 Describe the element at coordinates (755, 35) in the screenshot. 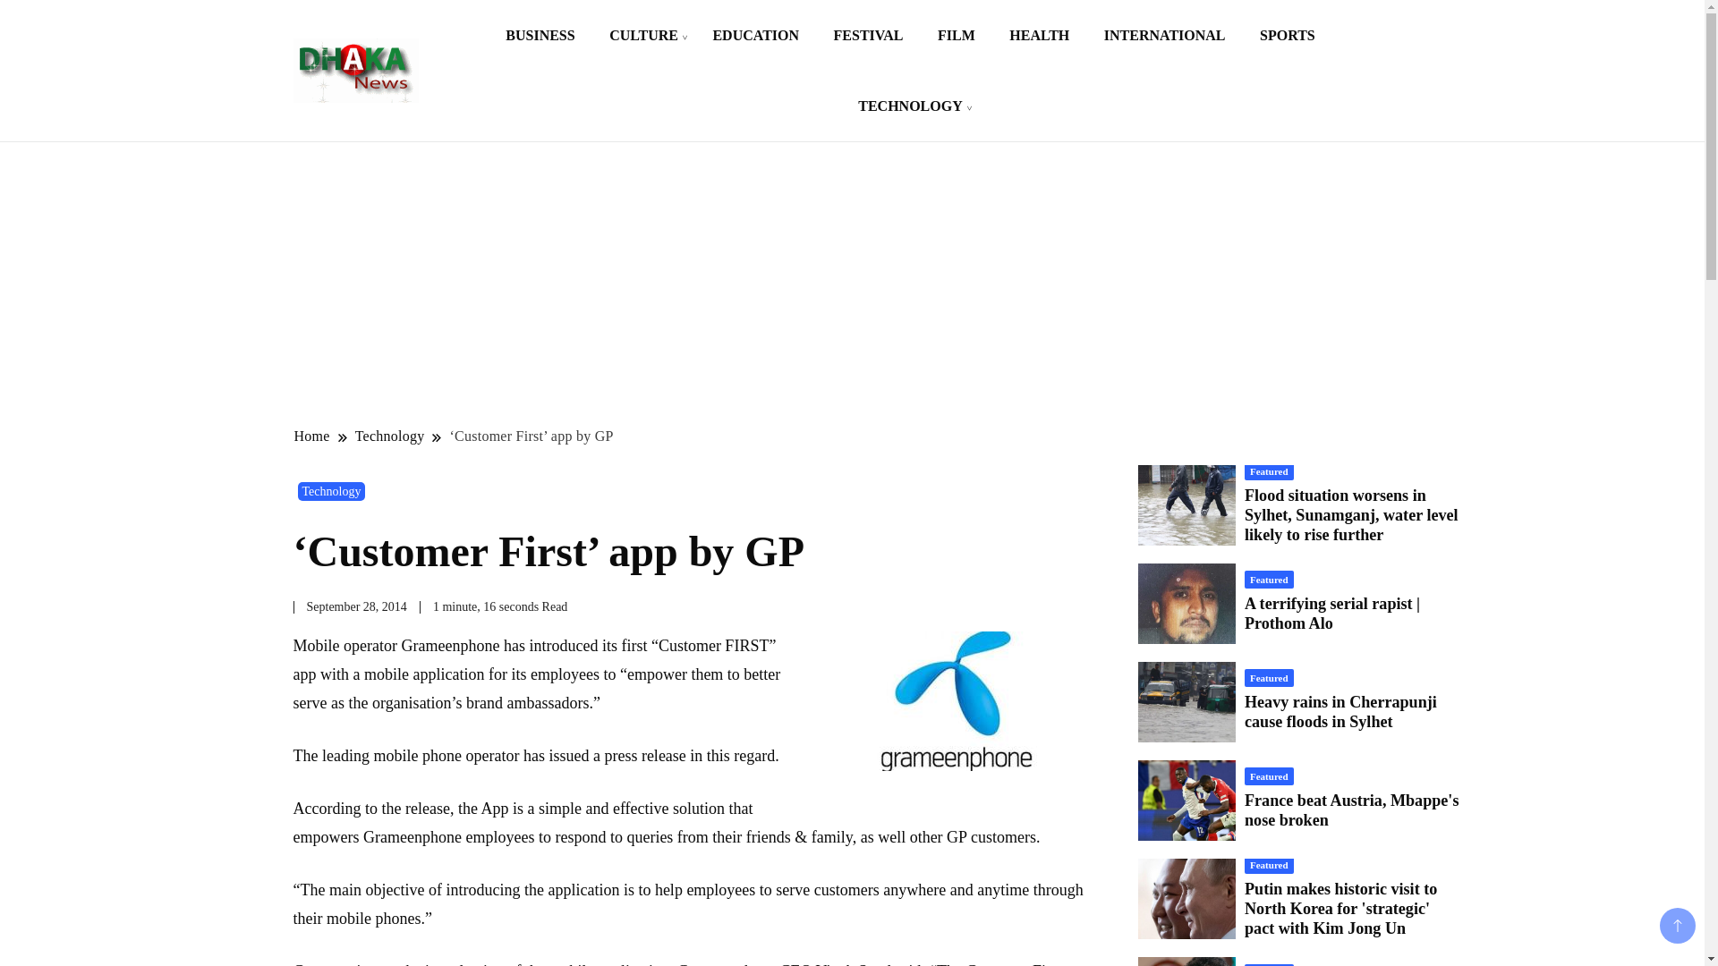

I see `EDUCATION` at that location.